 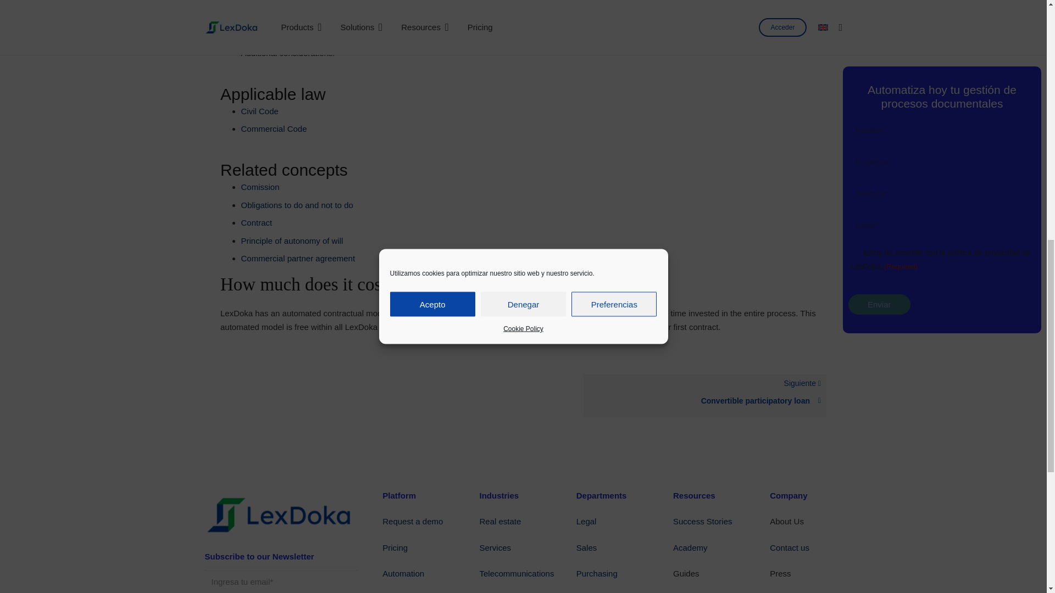 I want to click on Convertible participatory loan, so click(x=705, y=401).